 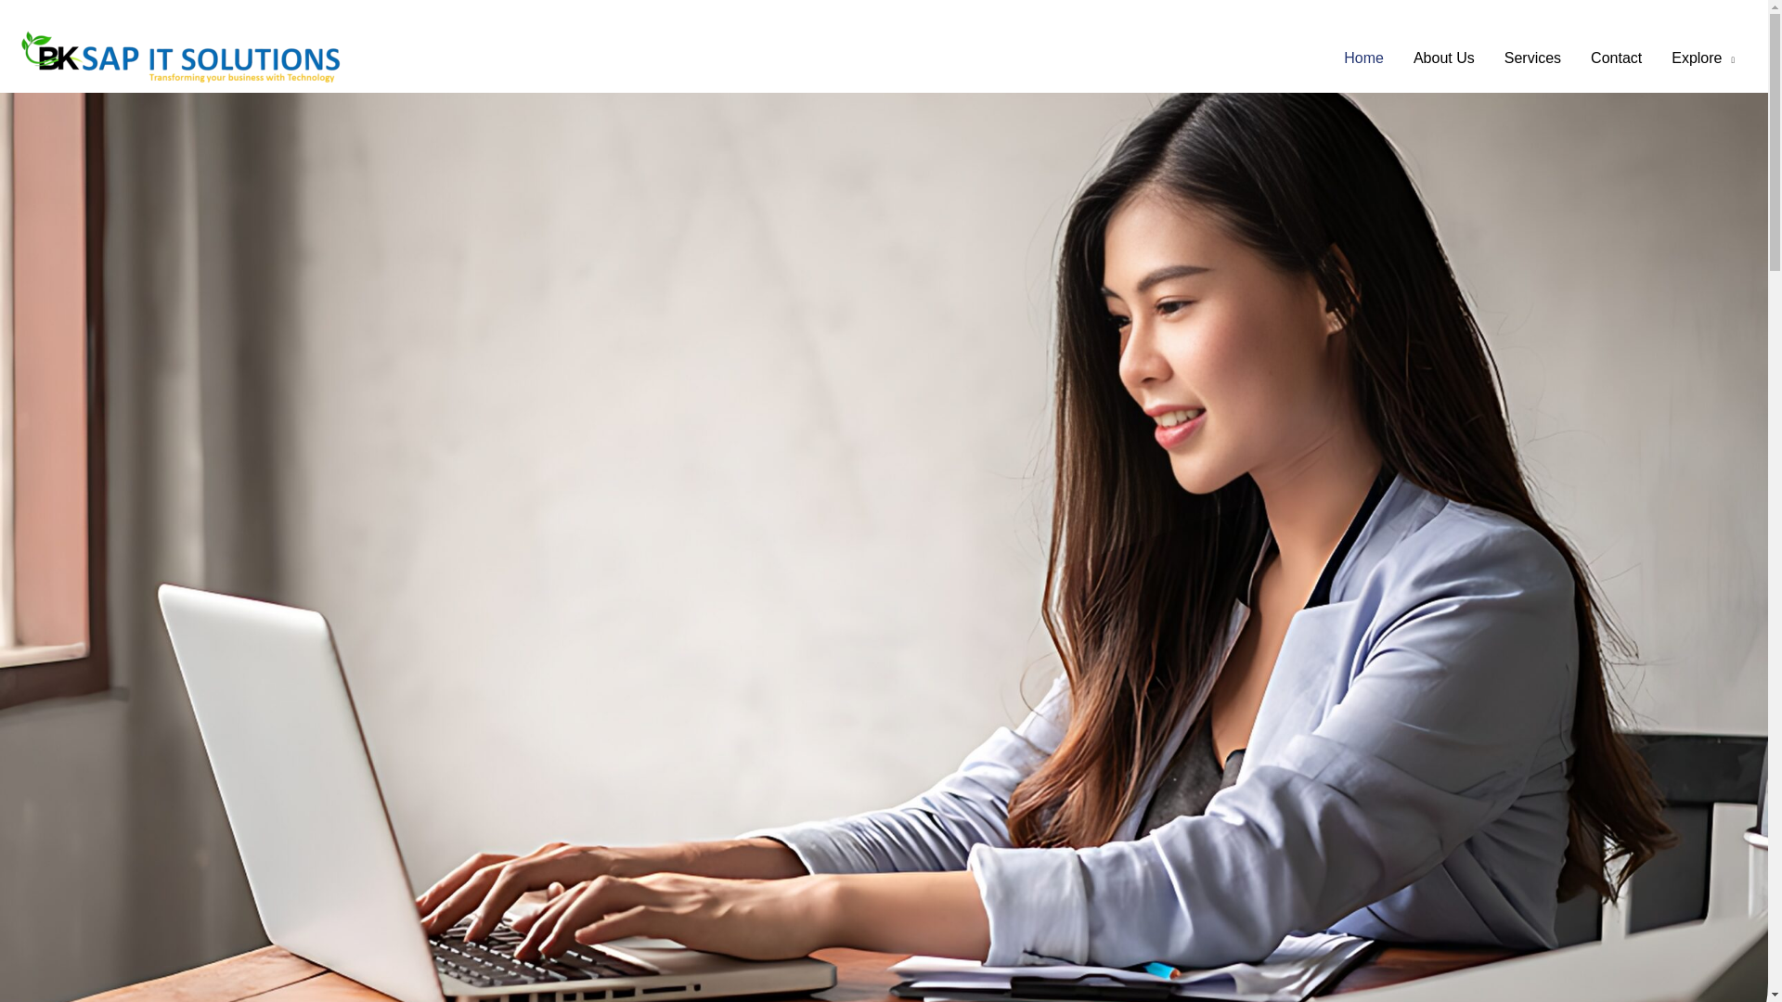 What do you see at coordinates (1444, 58) in the screenshot?
I see `About Us` at bounding box center [1444, 58].